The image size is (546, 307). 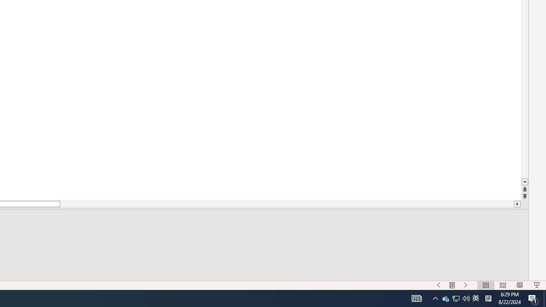 I want to click on Slide Show Next On, so click(x=456, y=298).